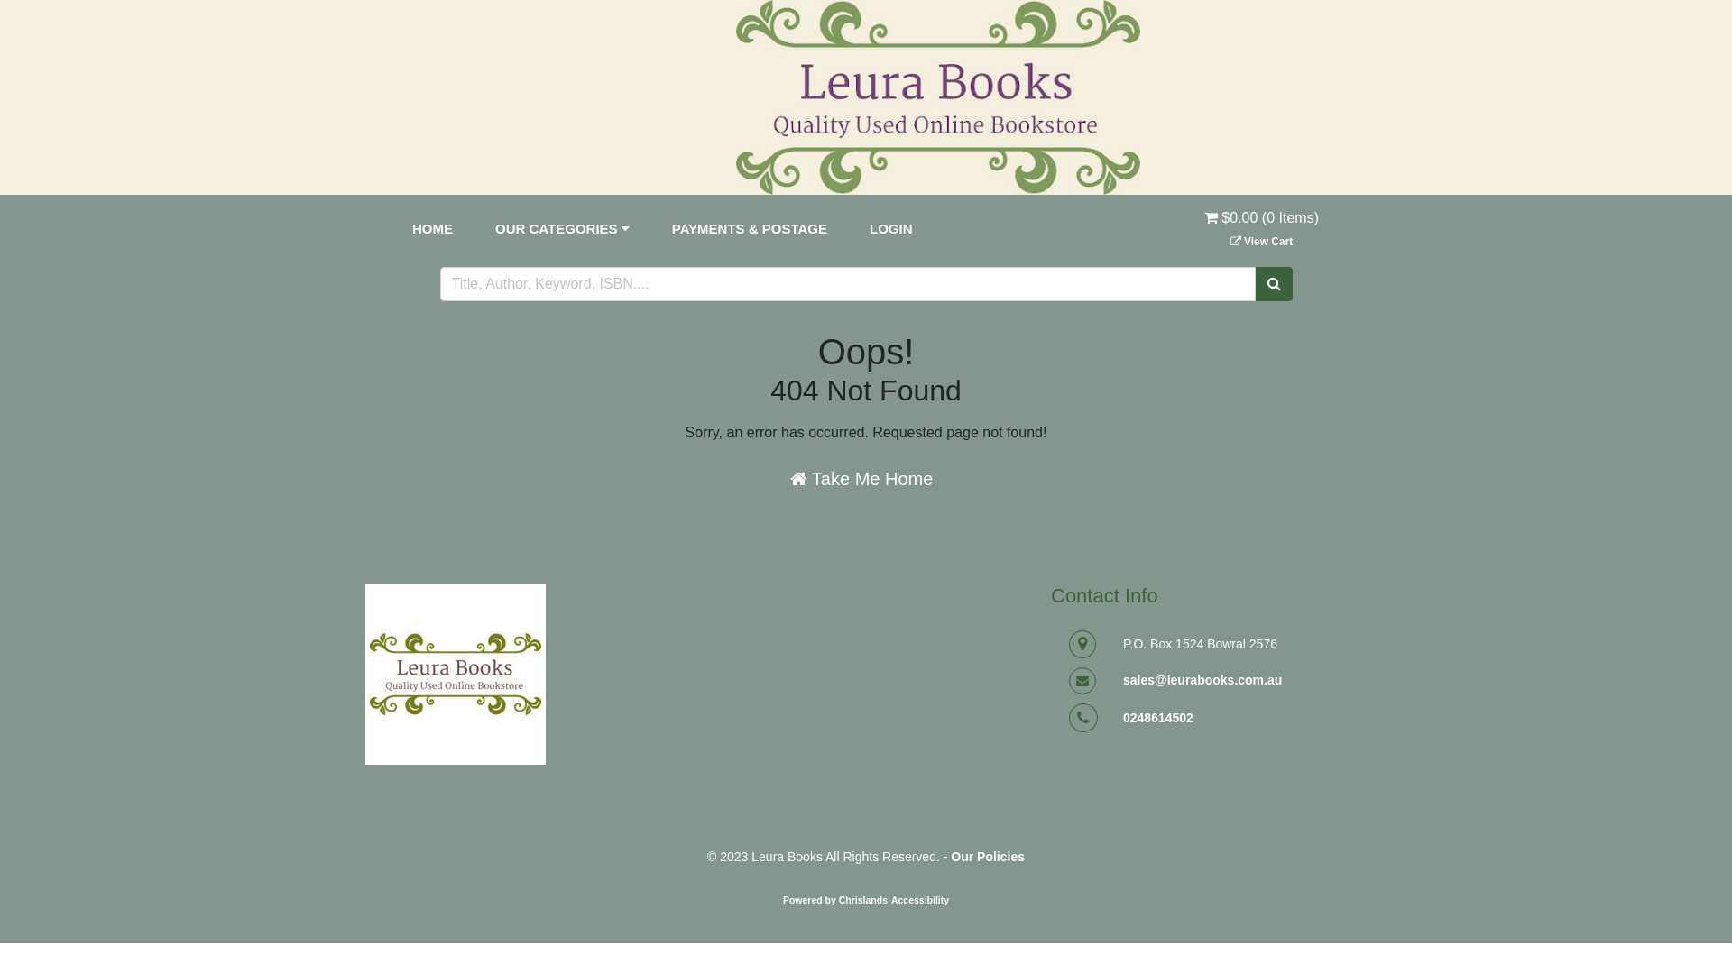  I want to click on $0.00 (0 Items), so click(1261, 229).